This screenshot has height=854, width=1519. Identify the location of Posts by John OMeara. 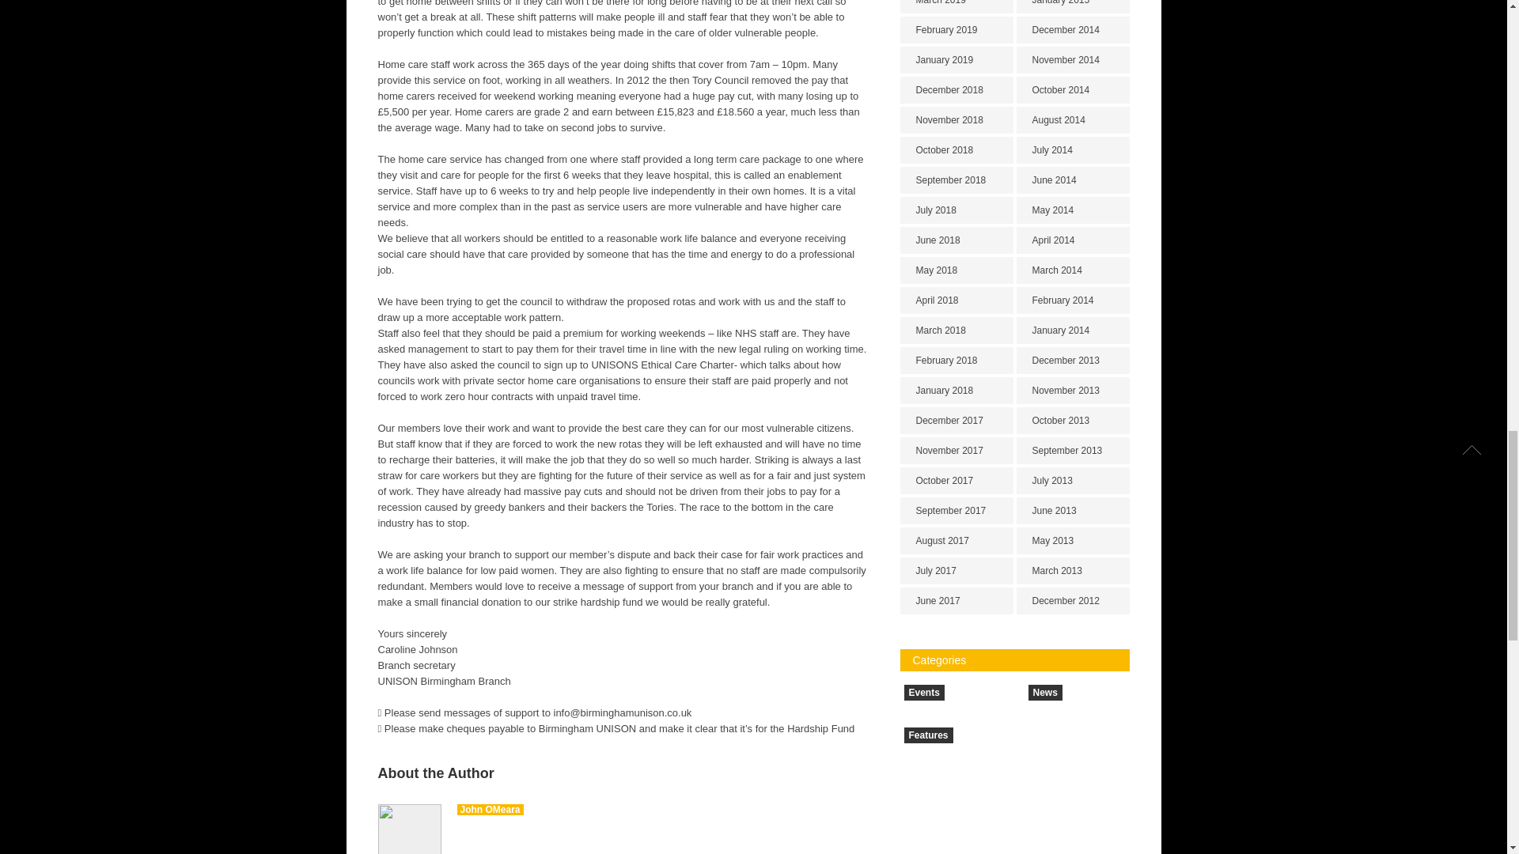
(491, 810).